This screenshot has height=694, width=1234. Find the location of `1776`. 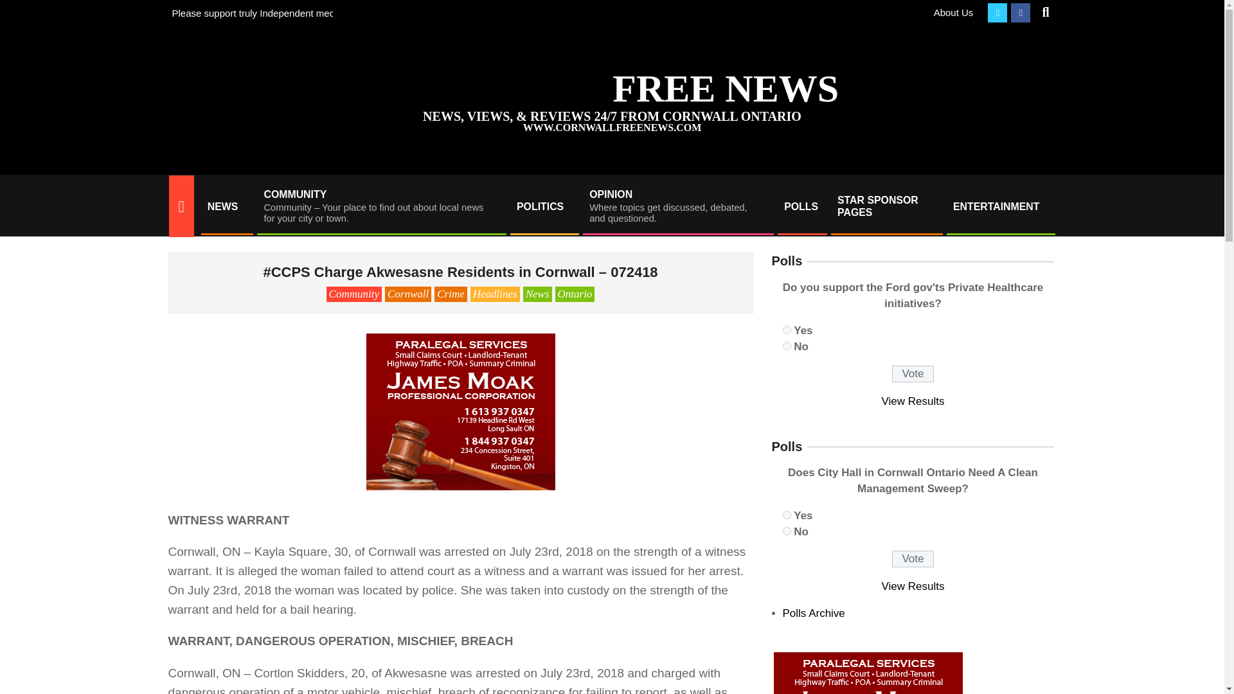

1776 is located at coordinates (544, 206).